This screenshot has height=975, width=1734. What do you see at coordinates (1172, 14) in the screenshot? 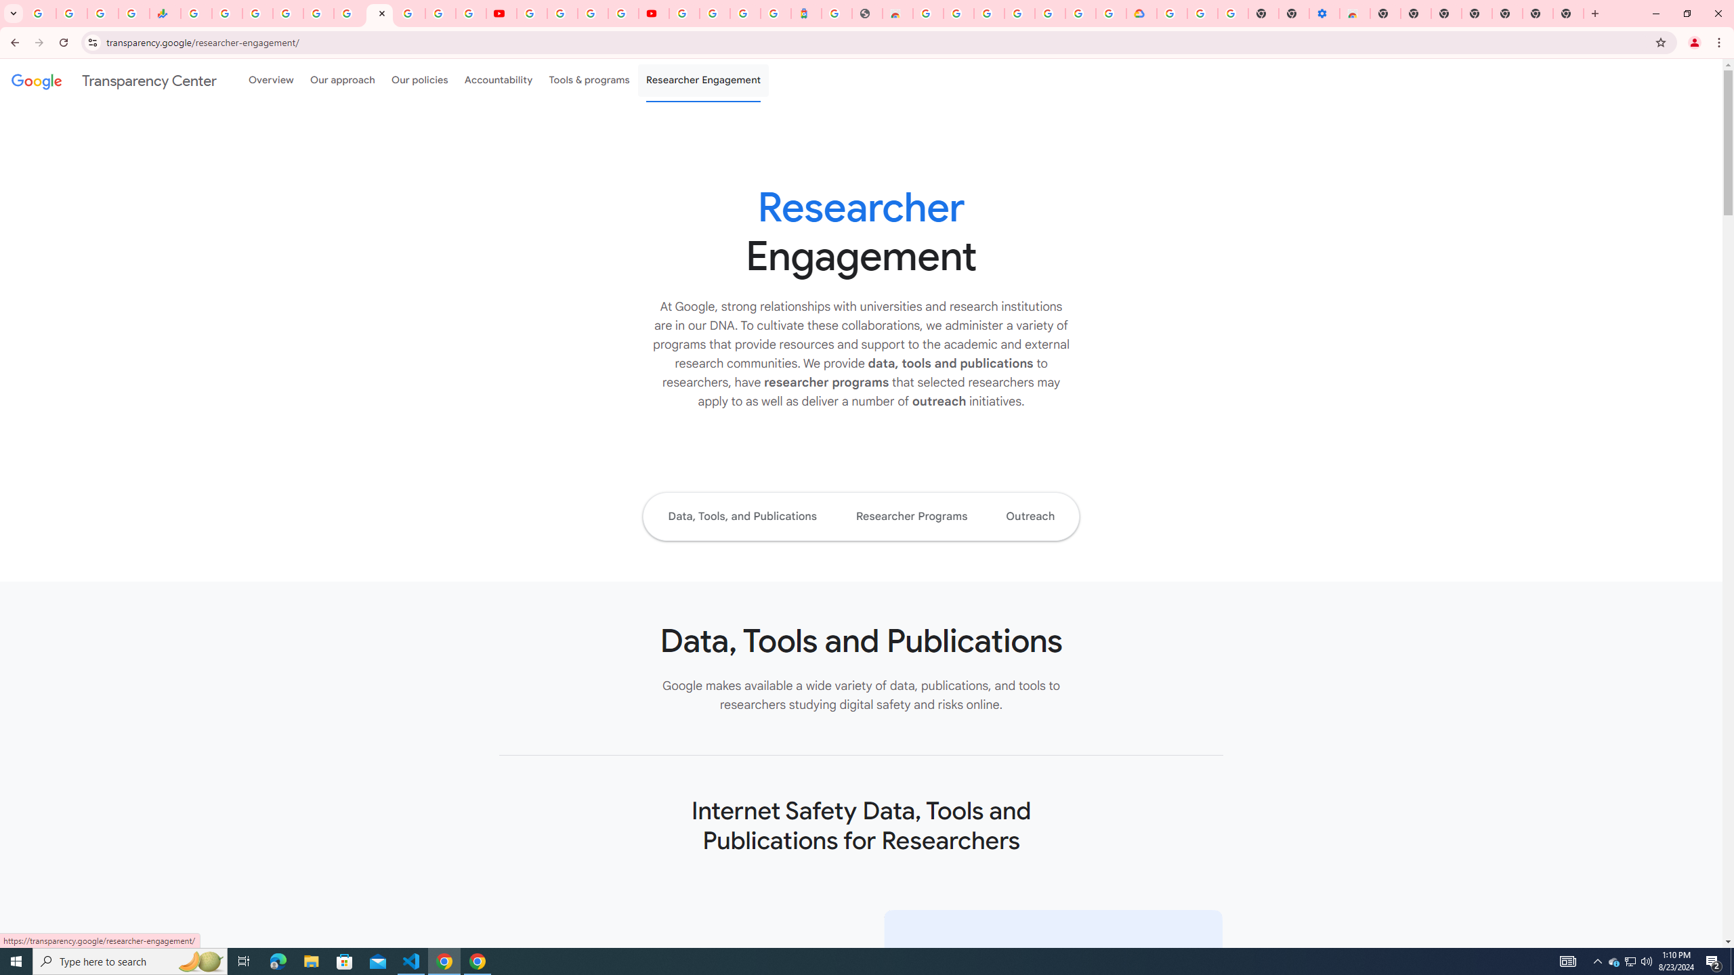
I see `Sign in - Google Accounts` at bounding box center [1172, 14].